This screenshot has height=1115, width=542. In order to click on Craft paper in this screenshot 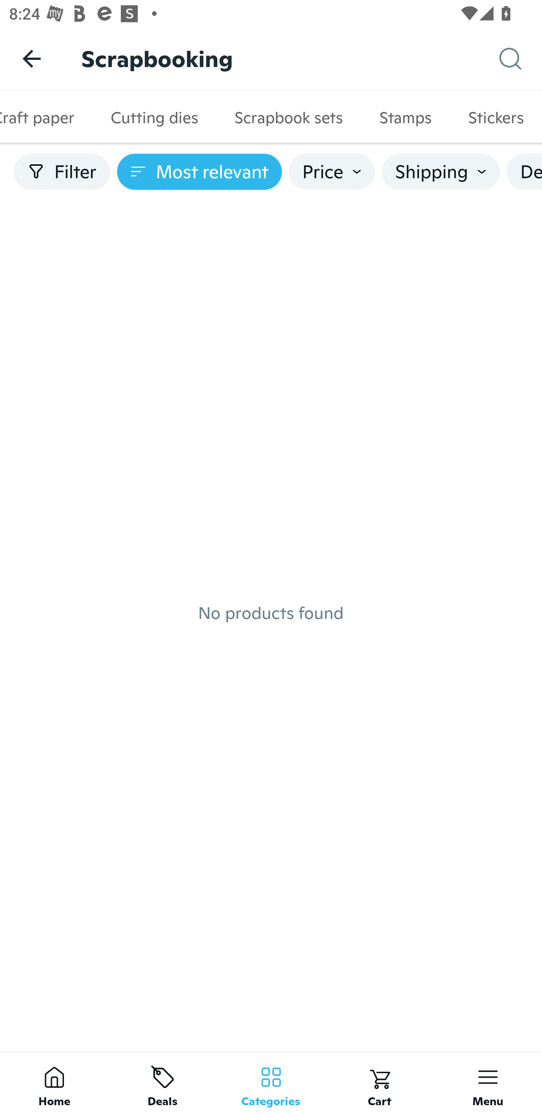, I will do `click(46, 118)`.